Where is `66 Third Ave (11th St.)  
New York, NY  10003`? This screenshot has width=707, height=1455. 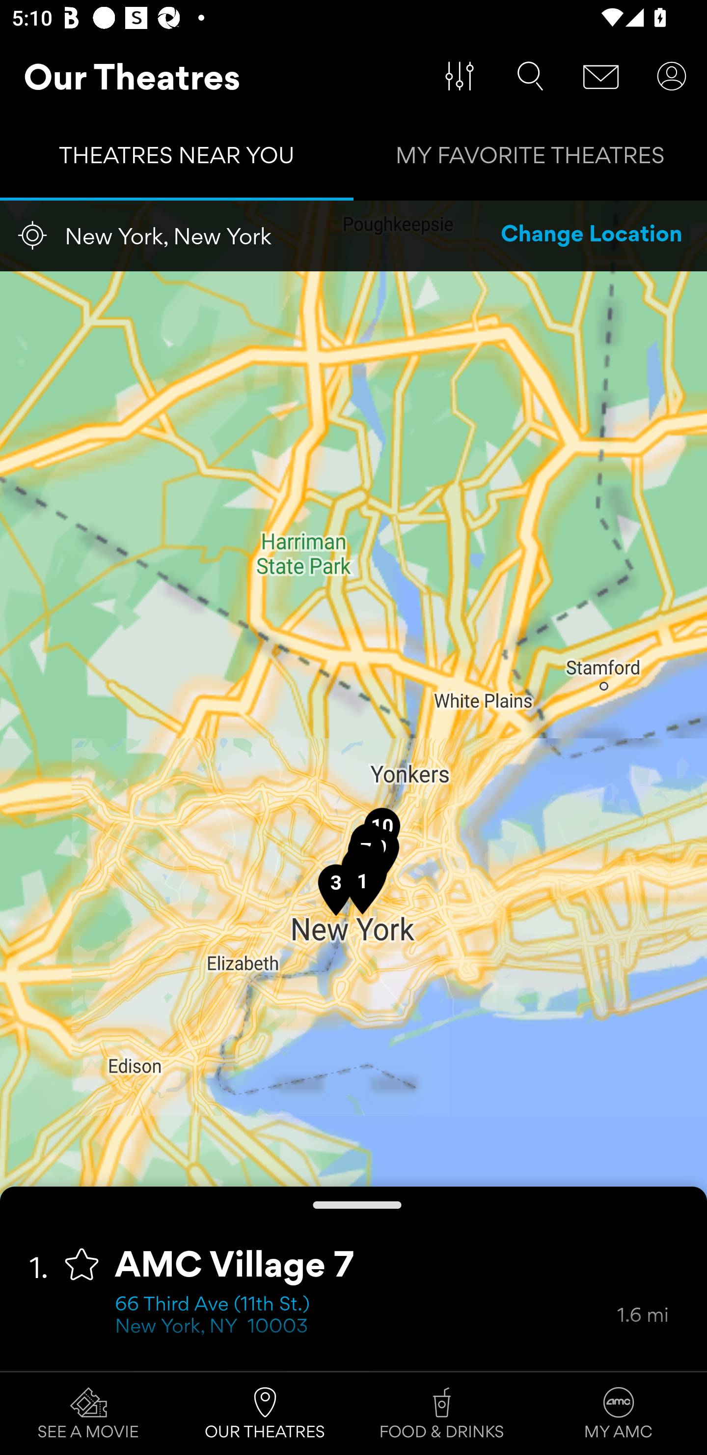
66 Third Ave (11th St.)  
New York, NY  10003 is located at coordinates (366, 1316).